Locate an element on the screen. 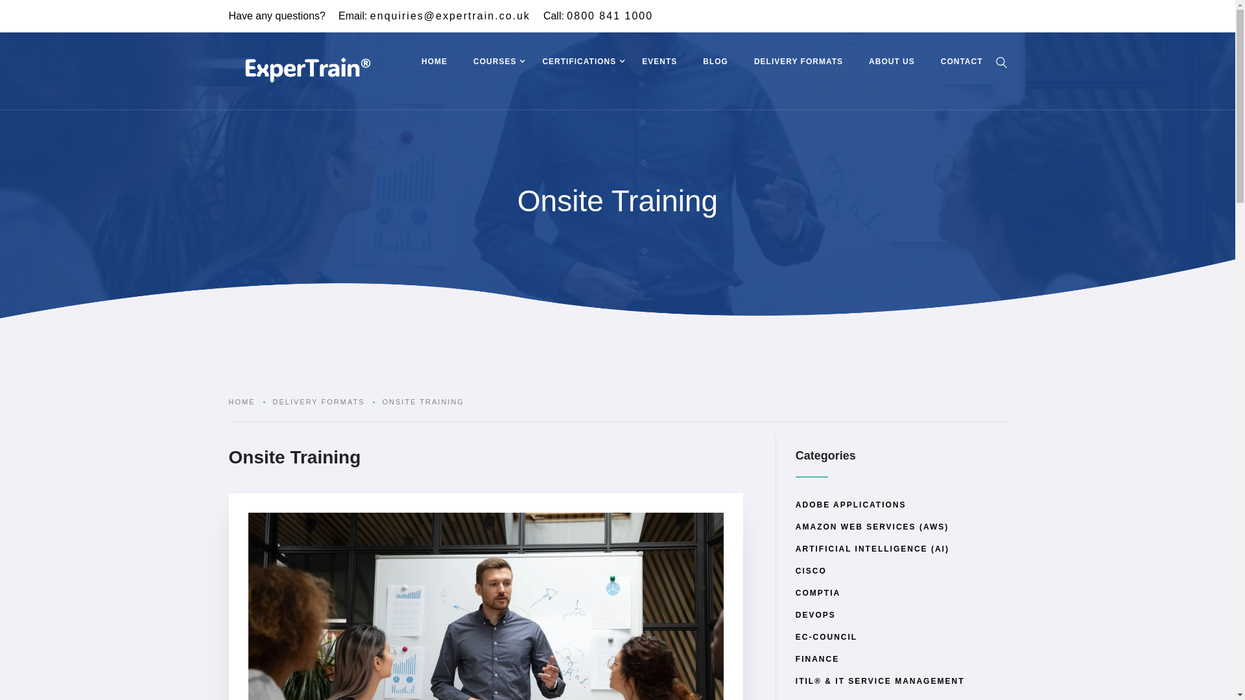 The height and width of the screenshot is (700, 1245). HOME is located at coordinates (434, 63).